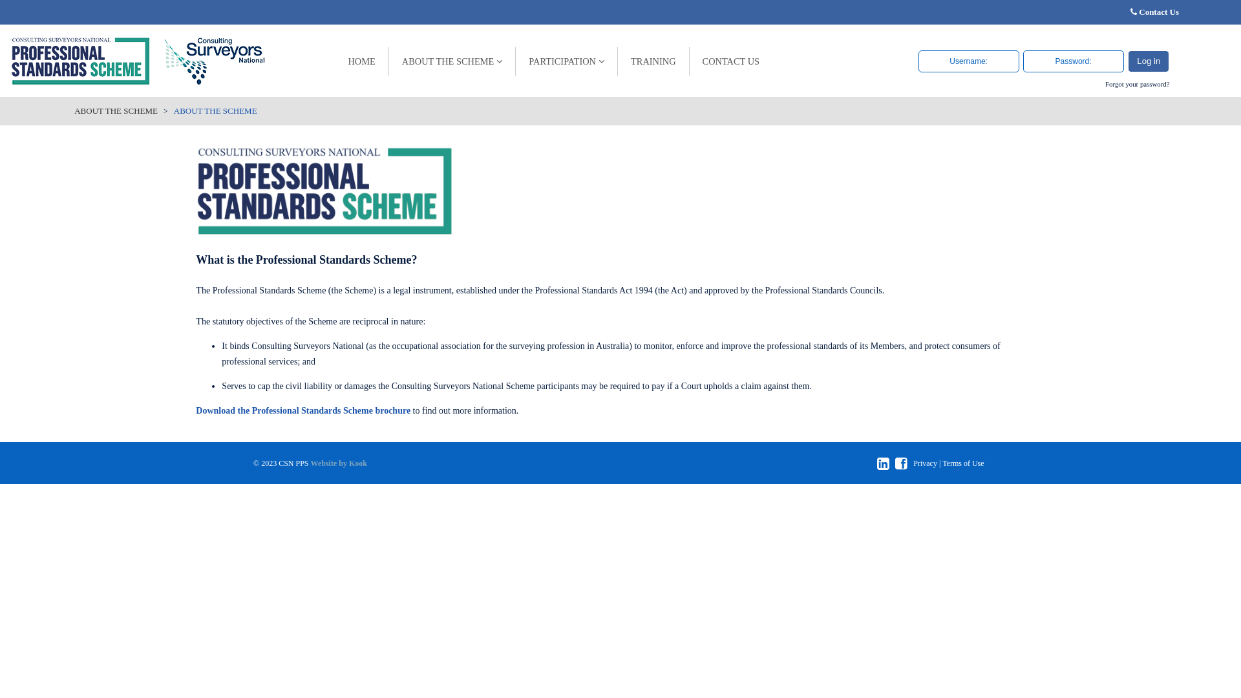 Image resolution: width=1241 pixels, height=698 pixels. Describe the element at coordinates (732, 61) in the screenshot. I see `CONTACT US` at that location.